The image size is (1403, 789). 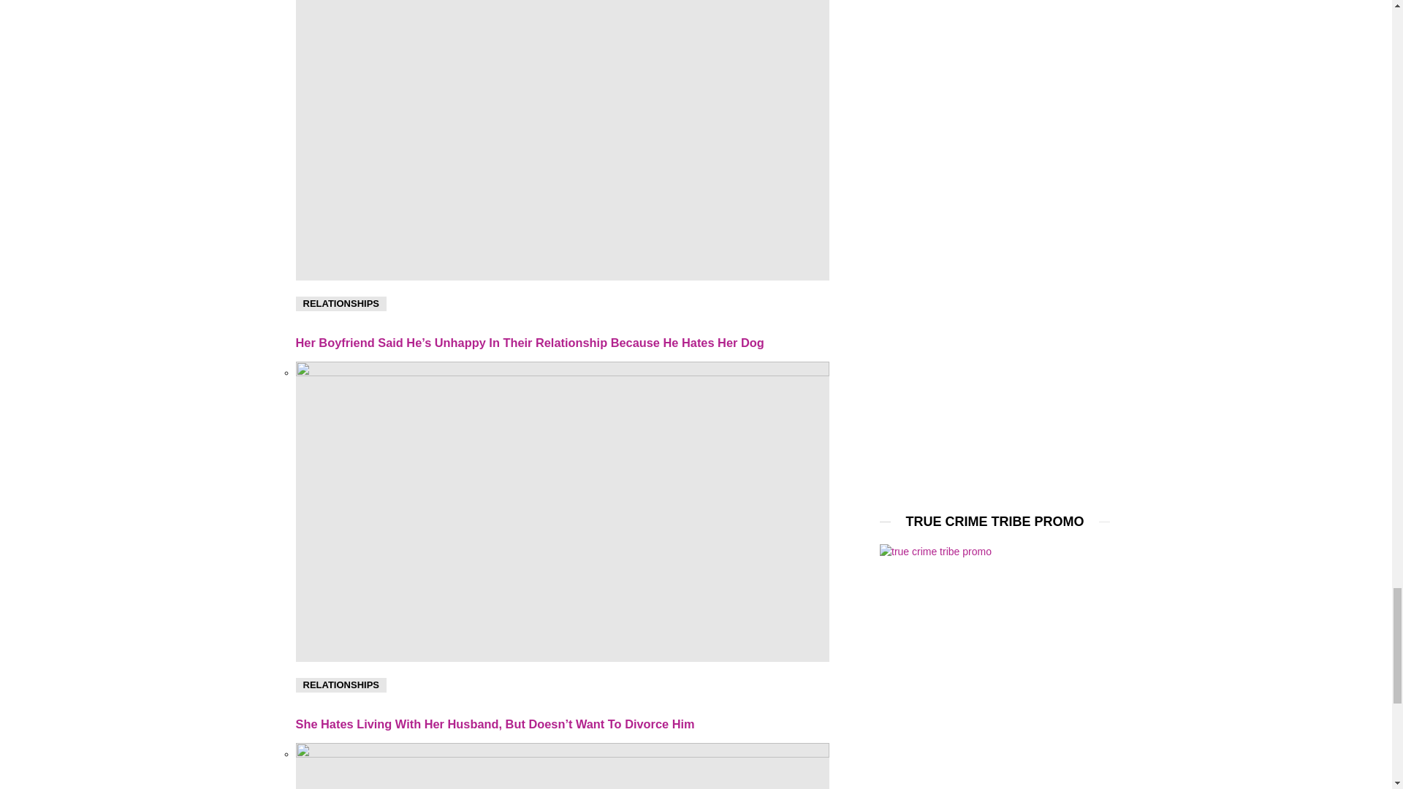 I want to click on Her Boyfriend Wants Her To Help Pay Child Support On His Kid, so click(x=561, y=766).